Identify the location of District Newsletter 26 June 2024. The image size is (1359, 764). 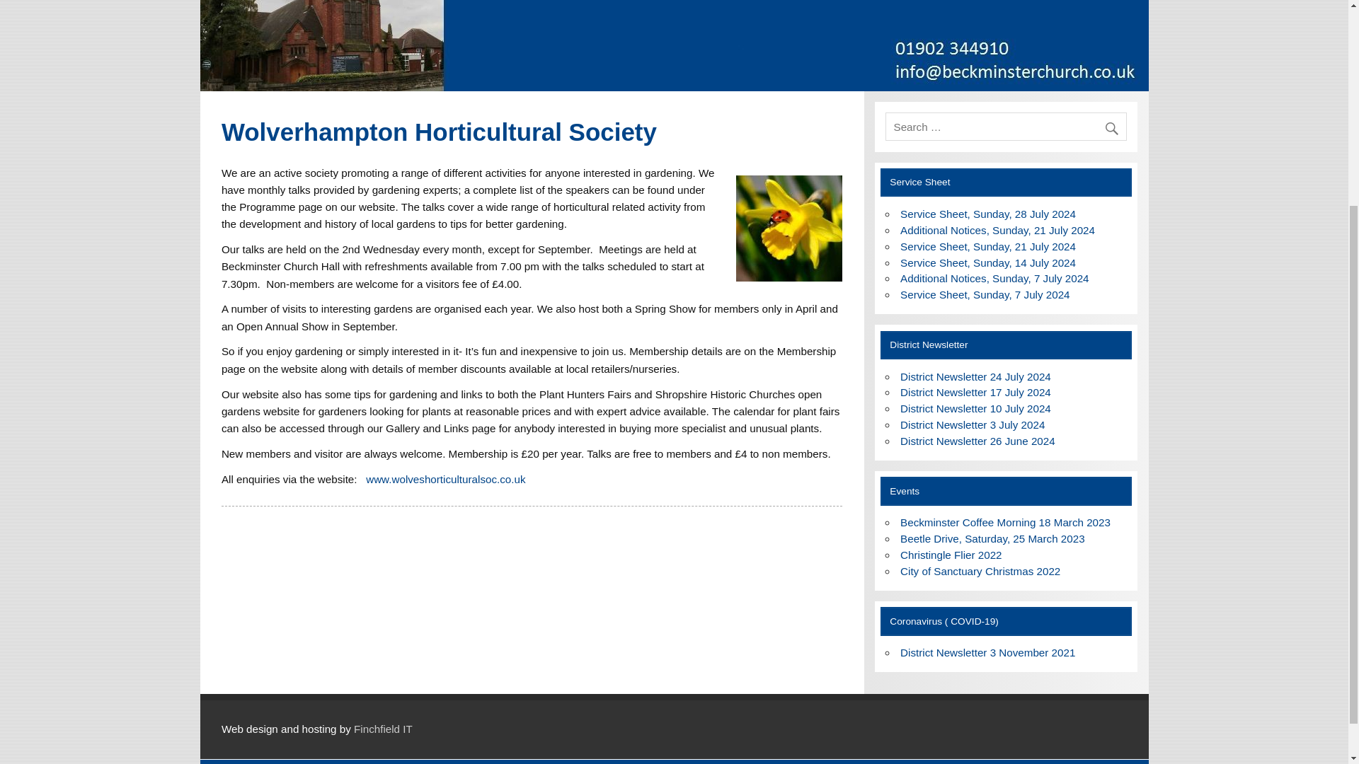
(977, 440).